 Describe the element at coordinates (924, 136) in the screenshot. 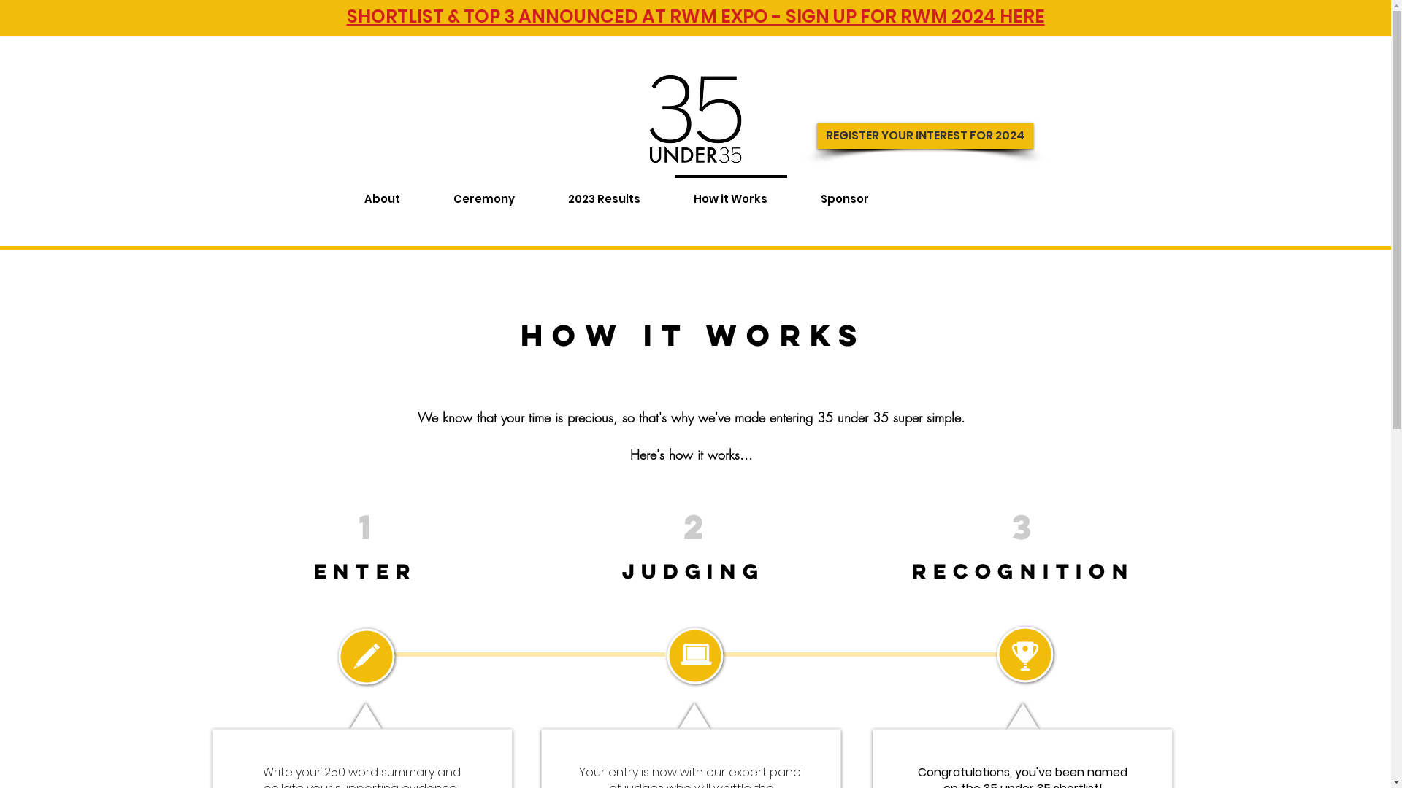

I see `REGISTER YOUR INTEREST FOR 2024` at that location.